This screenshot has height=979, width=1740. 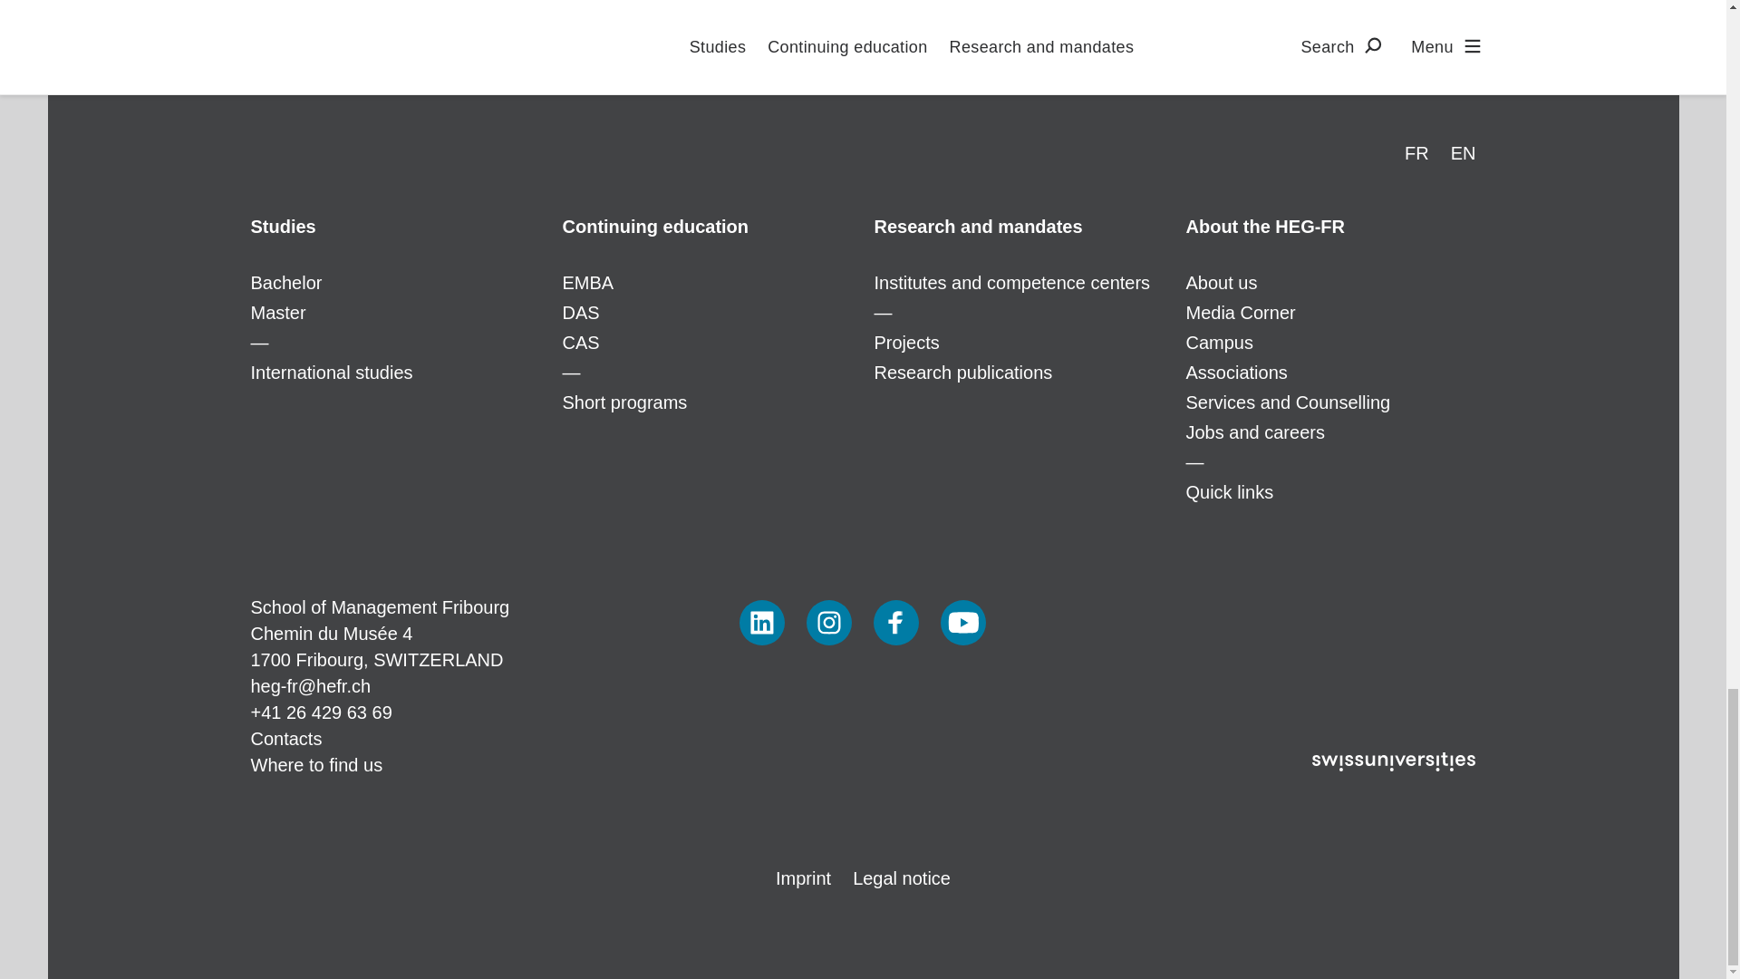 I want to click on Follow us on Facebook, so click(x=895, y=622).